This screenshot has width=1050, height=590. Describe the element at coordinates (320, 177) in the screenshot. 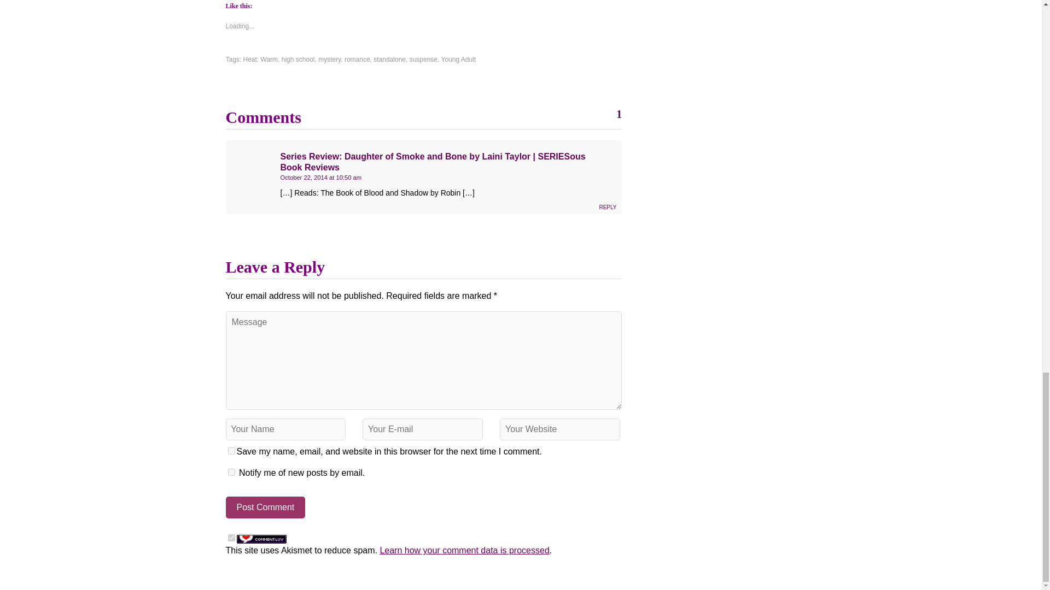

I see `October 22, 2014 at 10:50 am` at that location.